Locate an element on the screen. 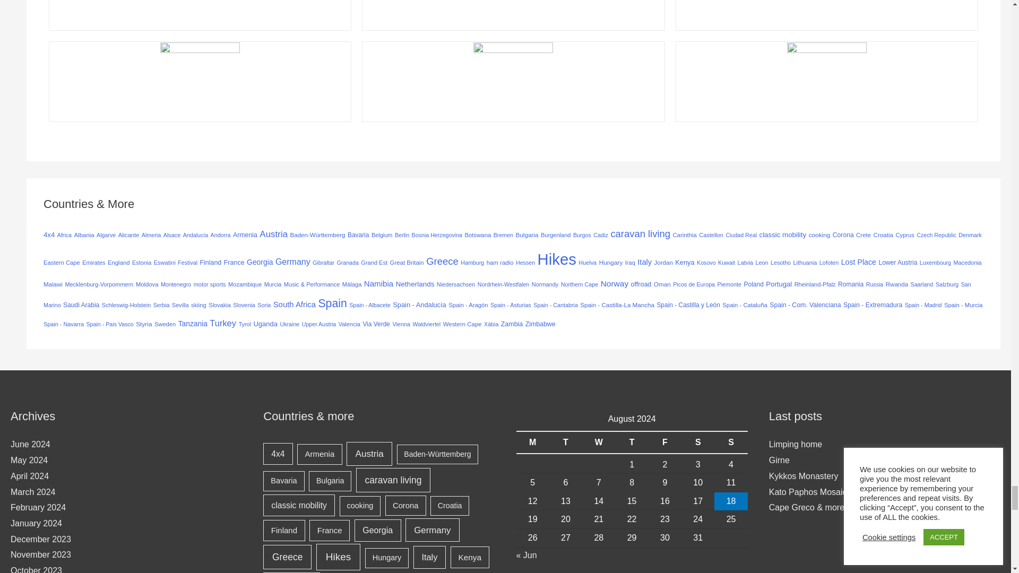  1 topics is located at coordinates (195, 235).